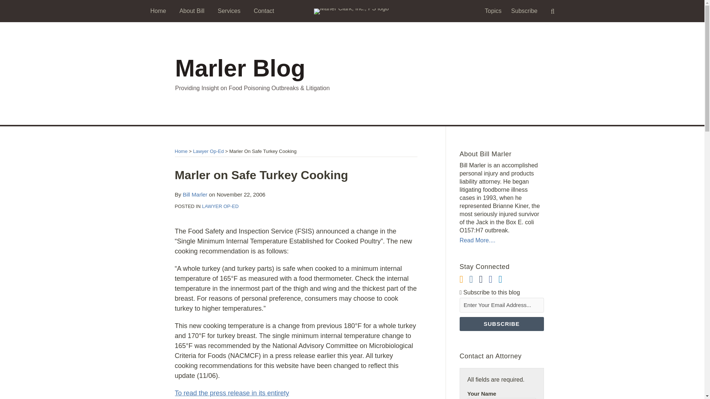  Describe the element at coordinates (524, 11) in the screenshot. I see `Subscribe` at that location.